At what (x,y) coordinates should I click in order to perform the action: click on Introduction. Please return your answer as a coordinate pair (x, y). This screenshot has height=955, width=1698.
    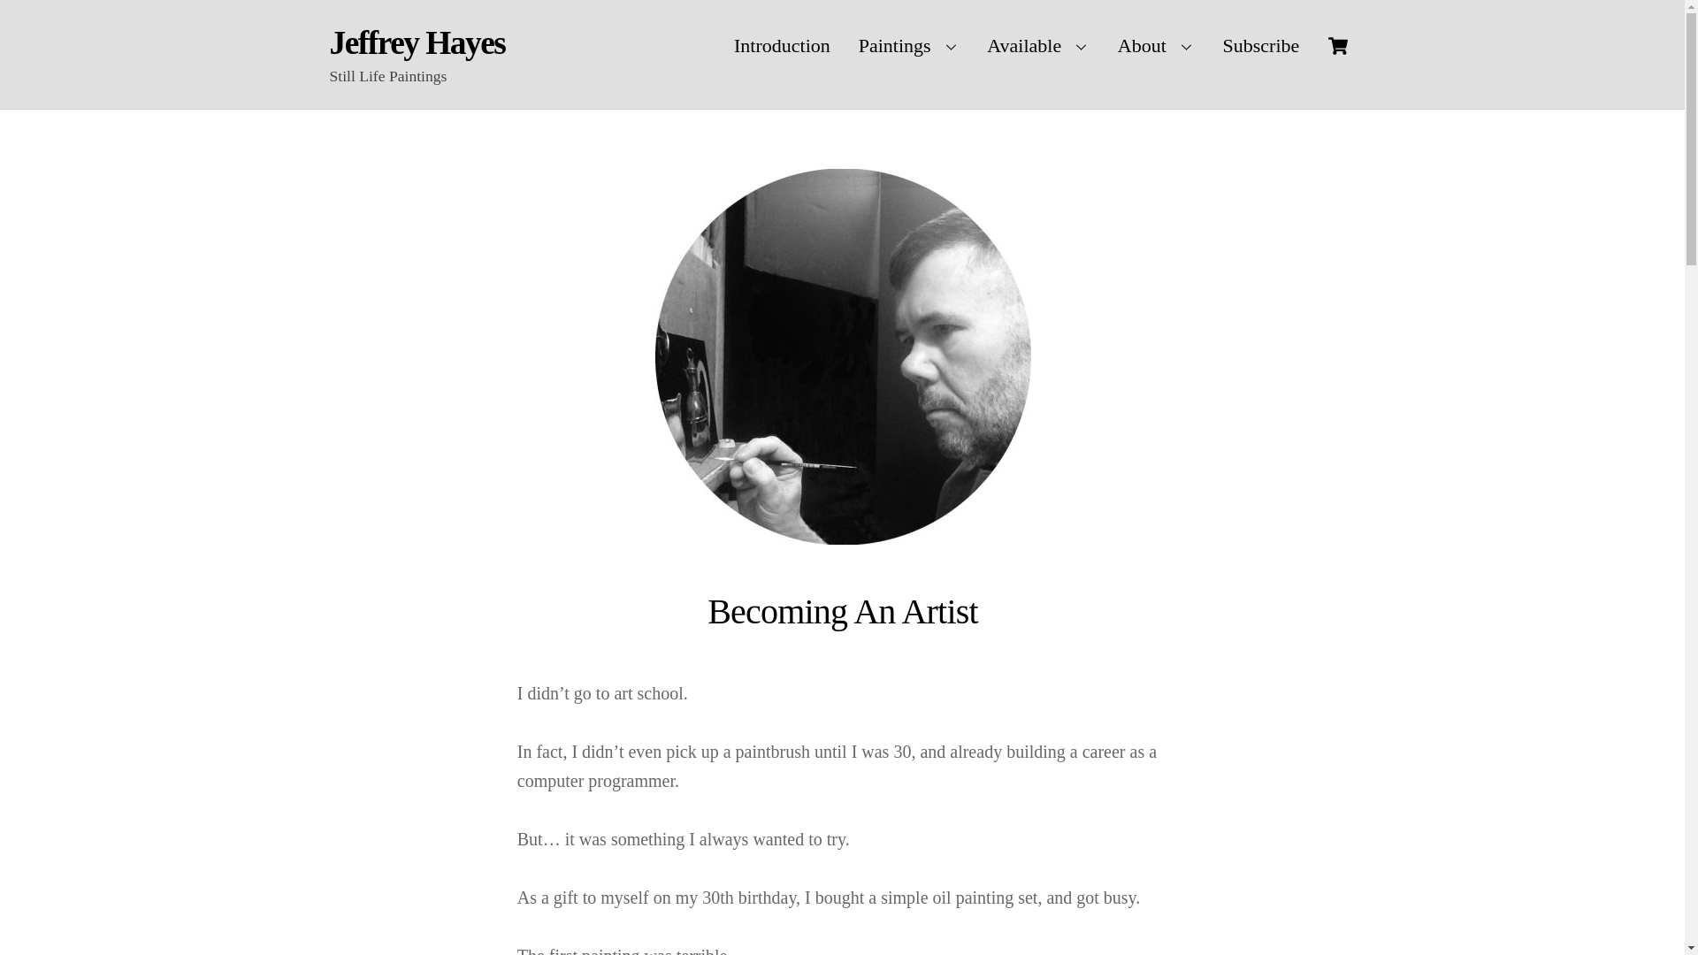
    Looking at the image, I should click on (782, 45).